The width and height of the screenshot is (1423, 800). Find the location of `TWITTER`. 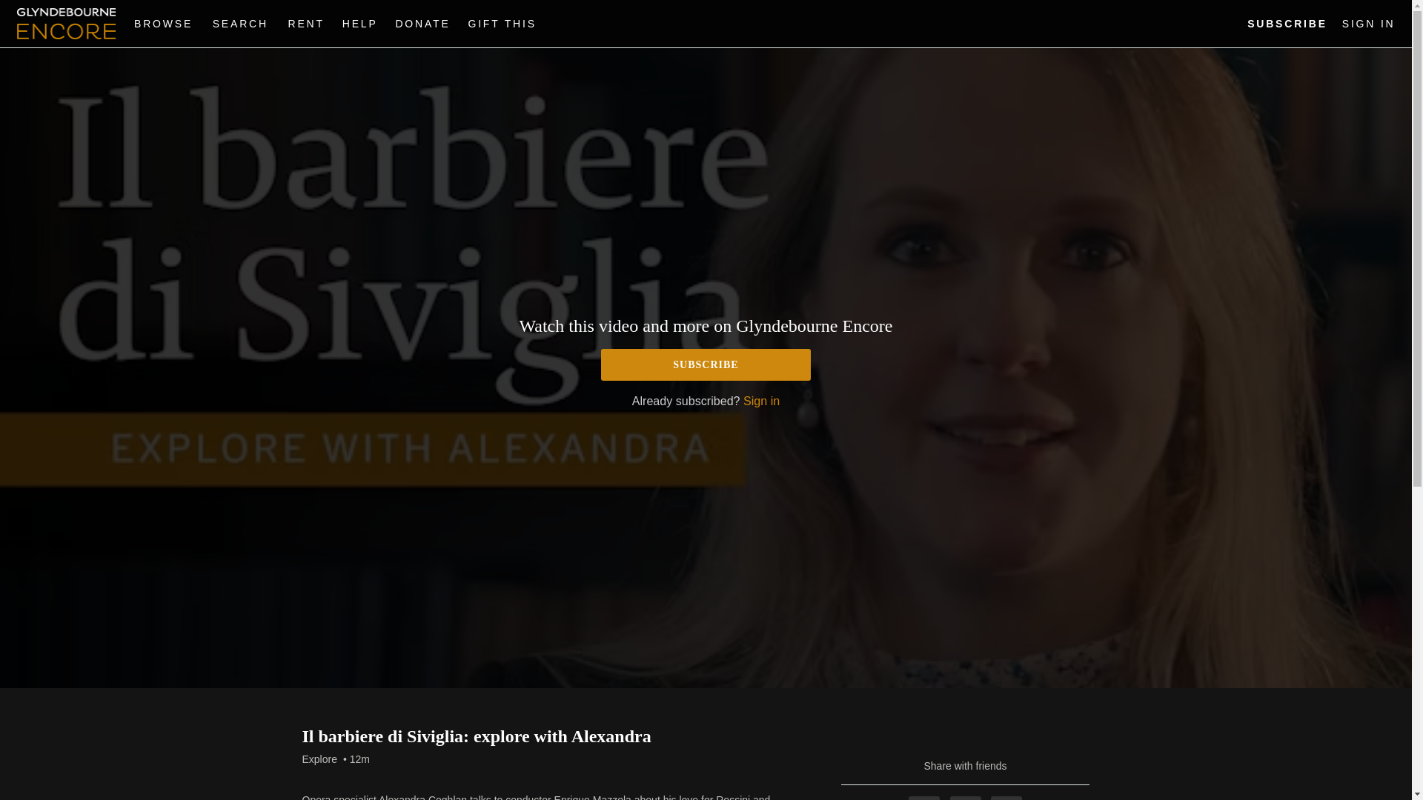

TWITTER is located at coordinates (966, 798).